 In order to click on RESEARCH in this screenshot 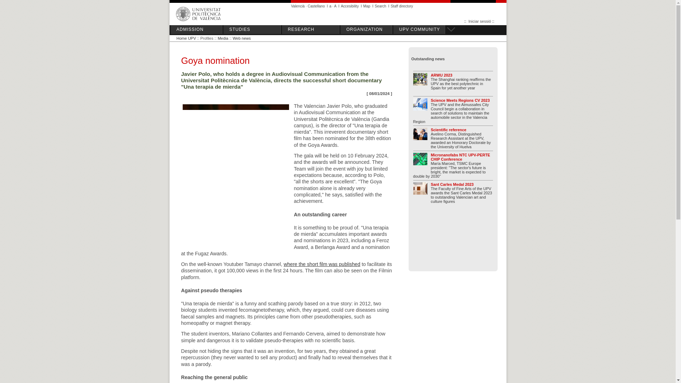, I will do `click(311, 30)`.